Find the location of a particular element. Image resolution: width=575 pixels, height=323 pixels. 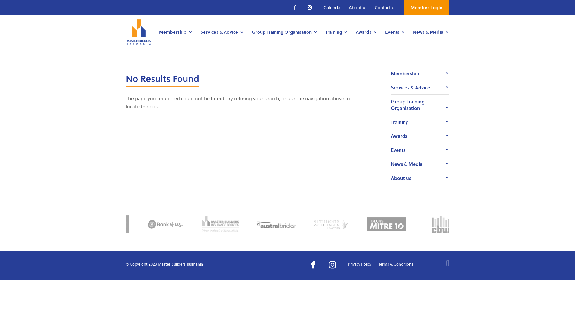

Membership is located at coordinates (176, 39).